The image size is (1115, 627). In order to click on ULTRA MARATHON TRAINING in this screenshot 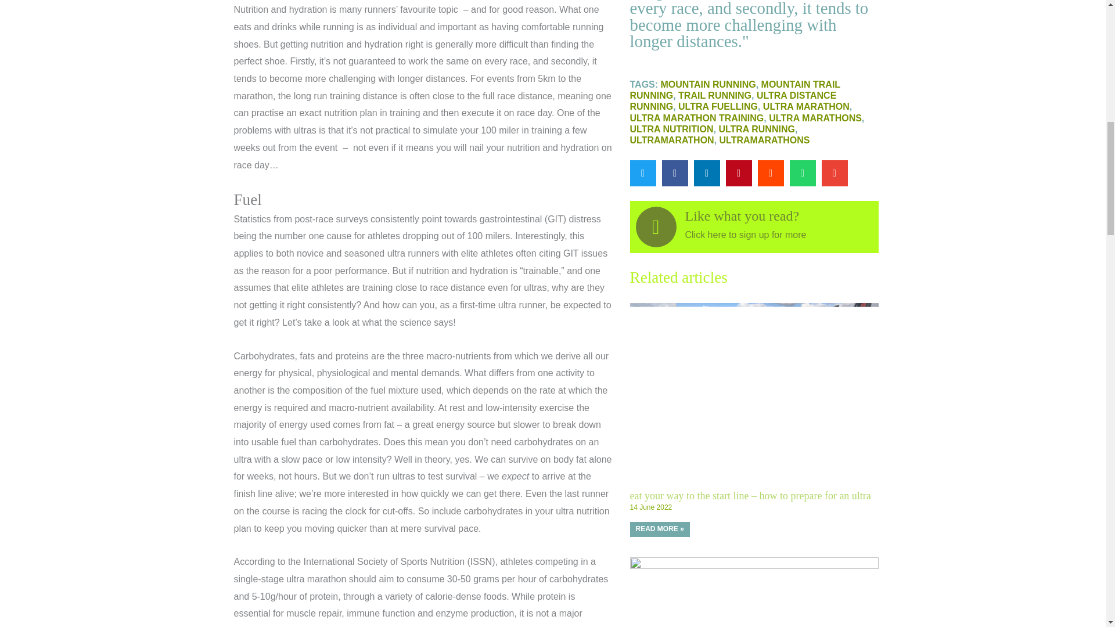, I will do `click(697, 118)`.